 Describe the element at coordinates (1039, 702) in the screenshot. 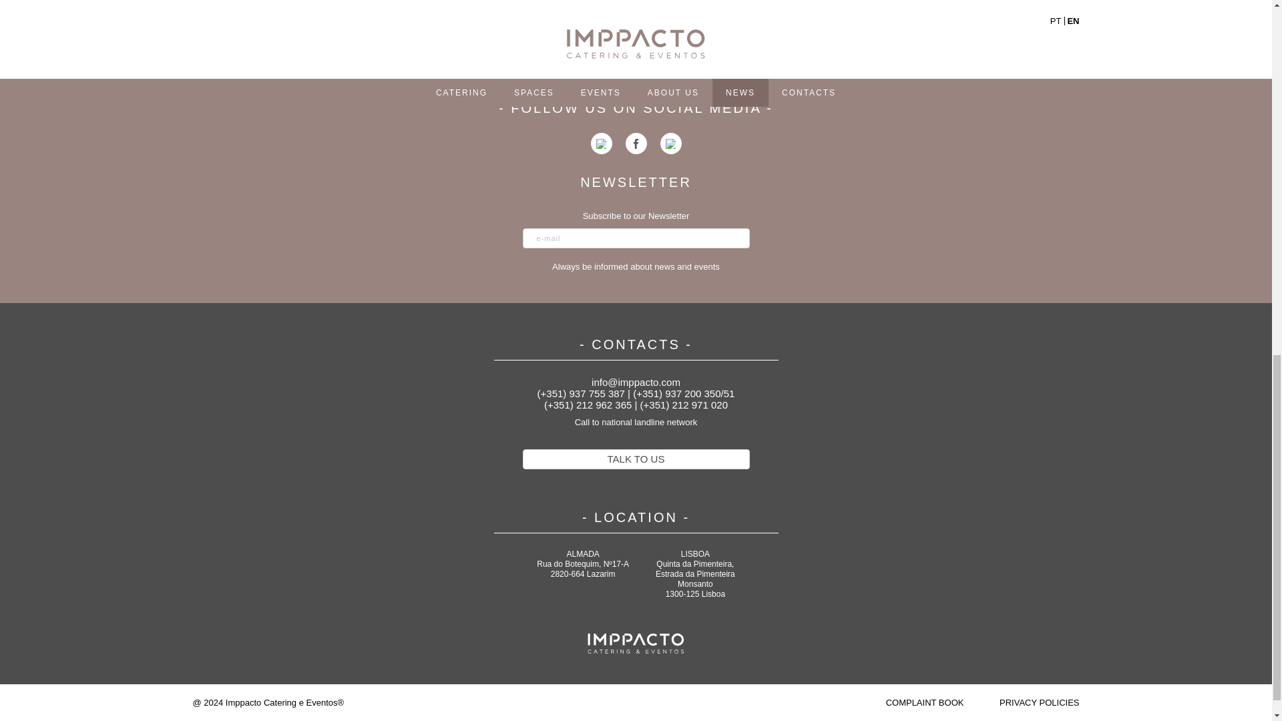

I see `PRIVACY POLICIES` at that location.